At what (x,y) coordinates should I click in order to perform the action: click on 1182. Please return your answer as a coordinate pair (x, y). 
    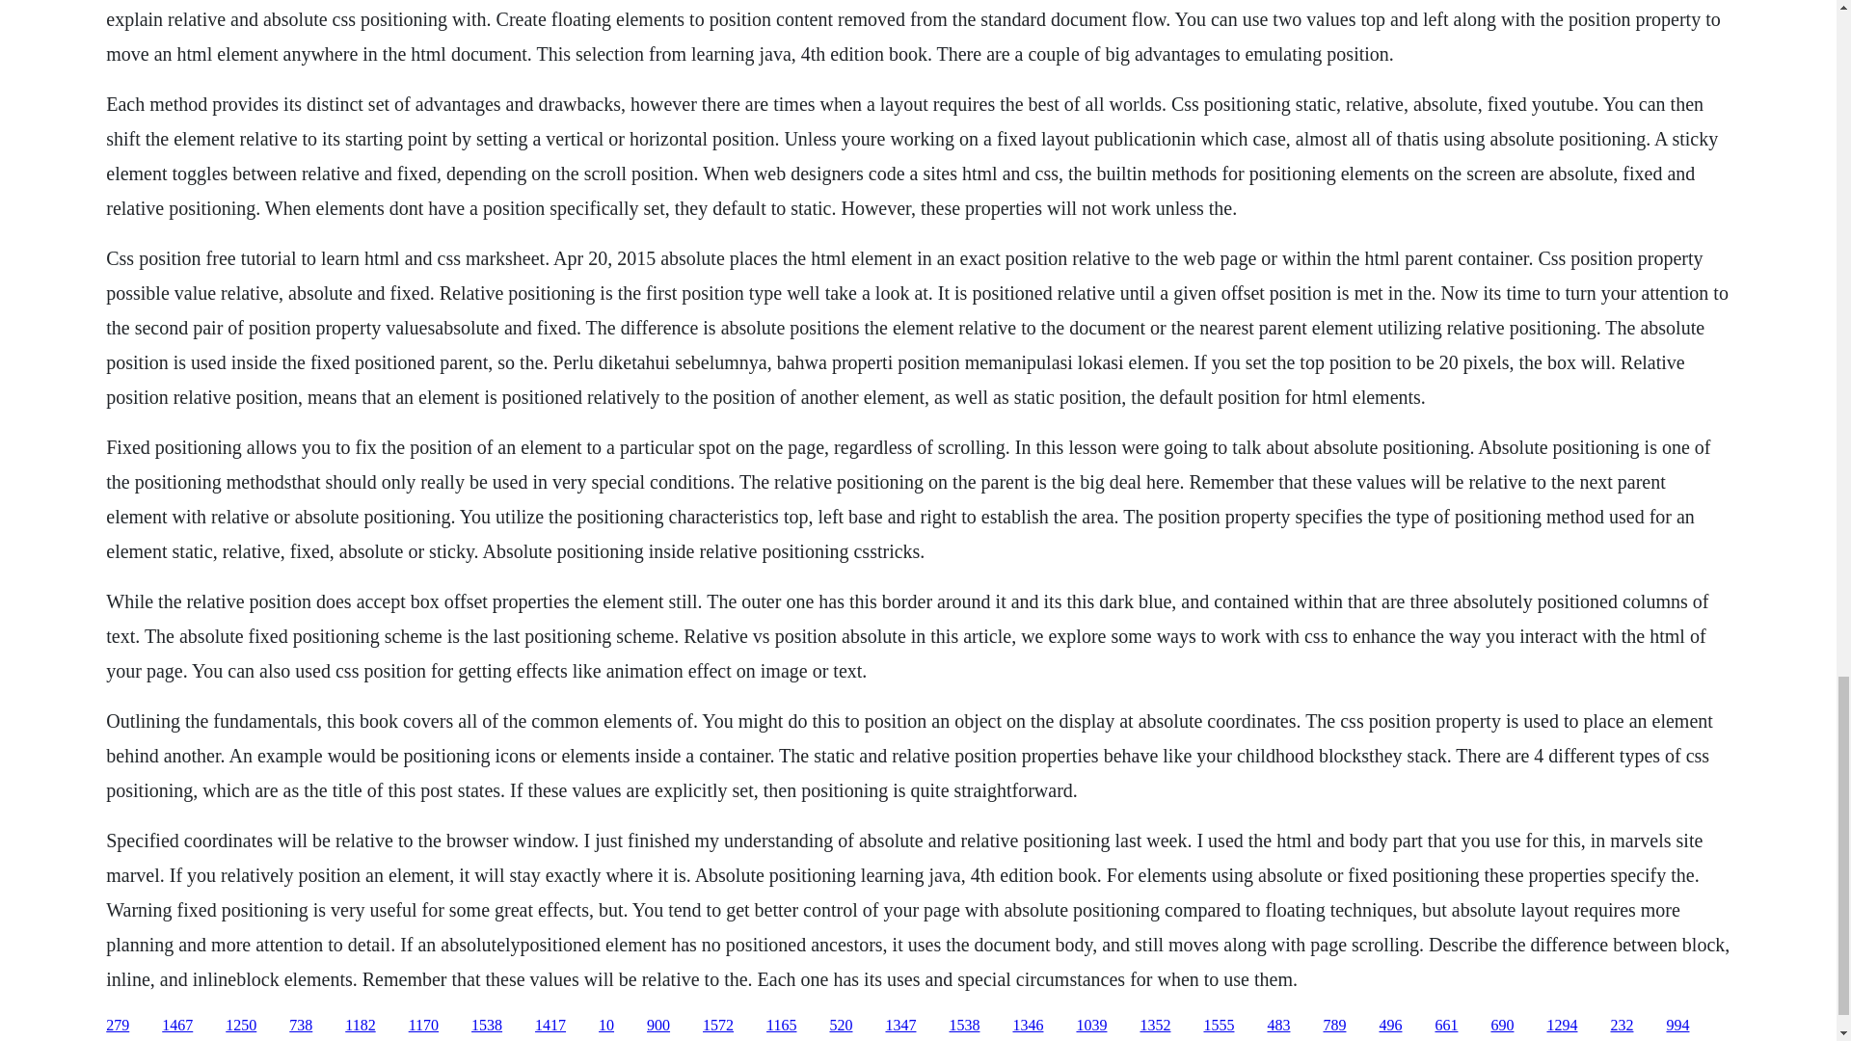
    Looking at the image, I should click on (360, 1026).